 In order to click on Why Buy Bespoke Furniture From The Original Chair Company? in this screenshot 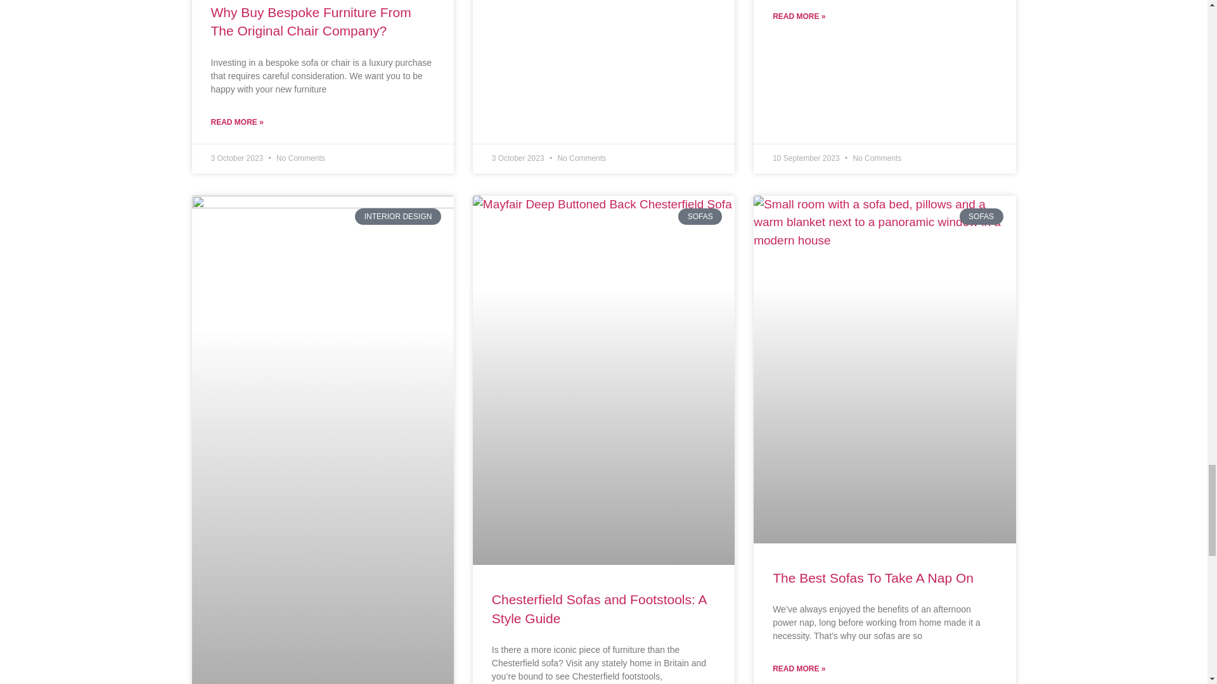, I will do `click(311, 22)`.